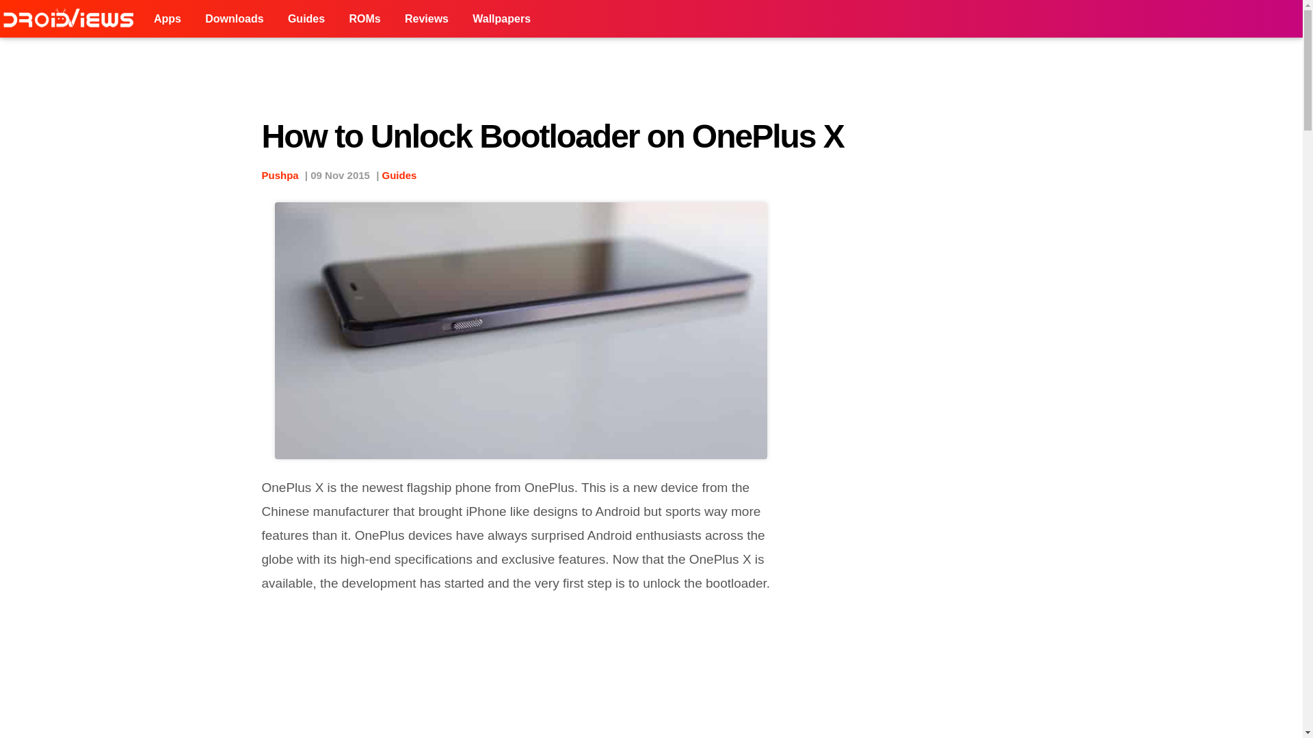 Image resolution: width=1313 pixels, height=738 pixels. What do you see at coordinates (427, 19) in the screenshot?
I see `Reviews` at bounding box center [427, 19].